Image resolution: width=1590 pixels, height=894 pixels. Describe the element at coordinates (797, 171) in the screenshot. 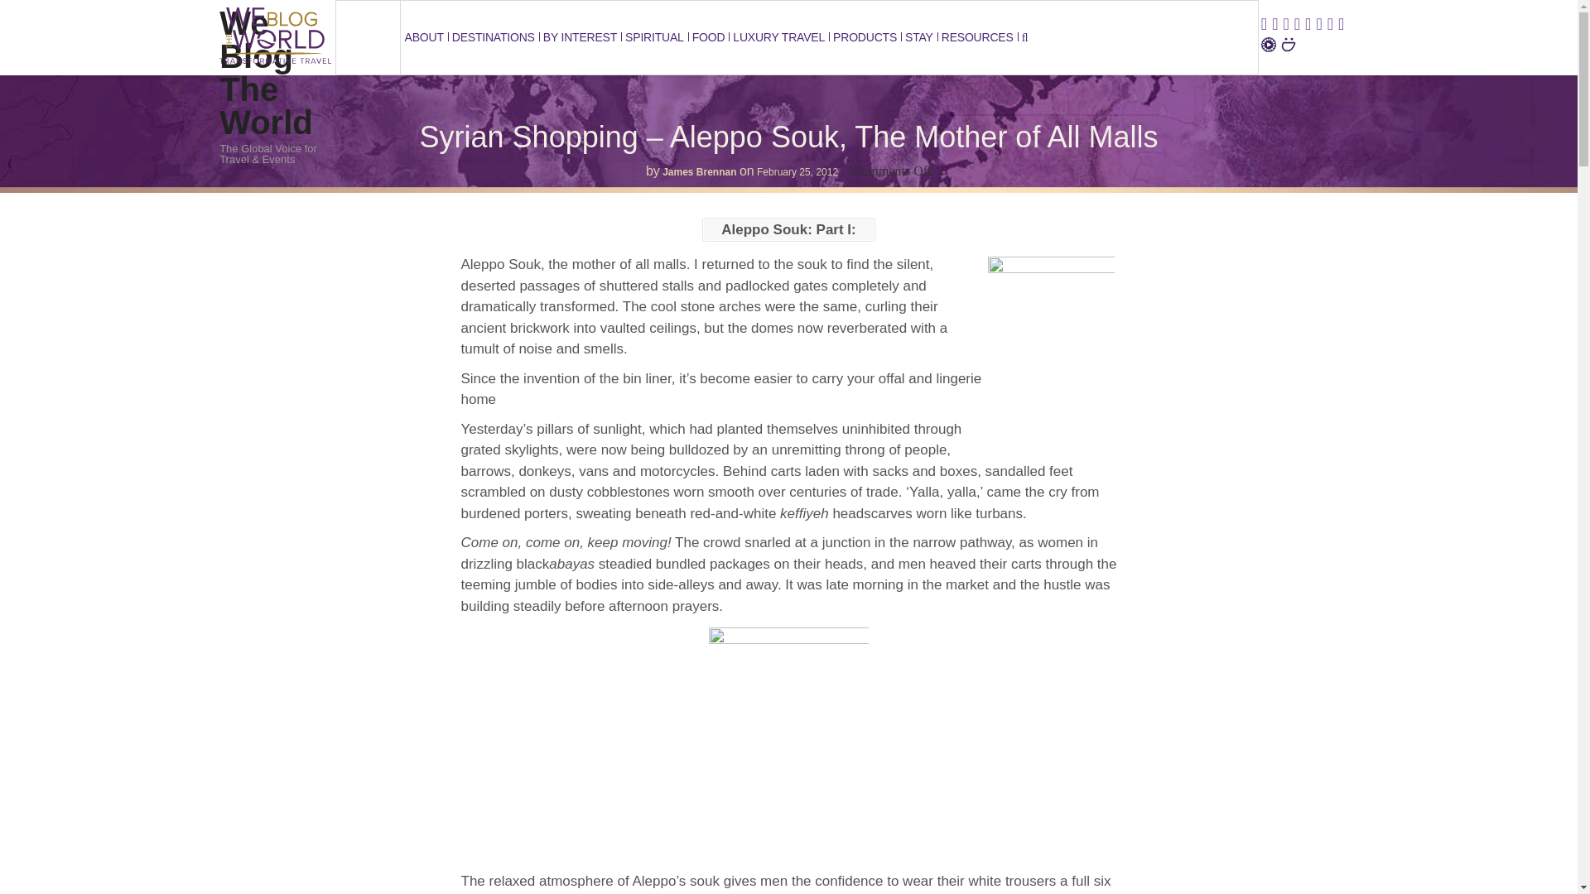

I see `2012-02-25T07:11:54-0800` at that location.